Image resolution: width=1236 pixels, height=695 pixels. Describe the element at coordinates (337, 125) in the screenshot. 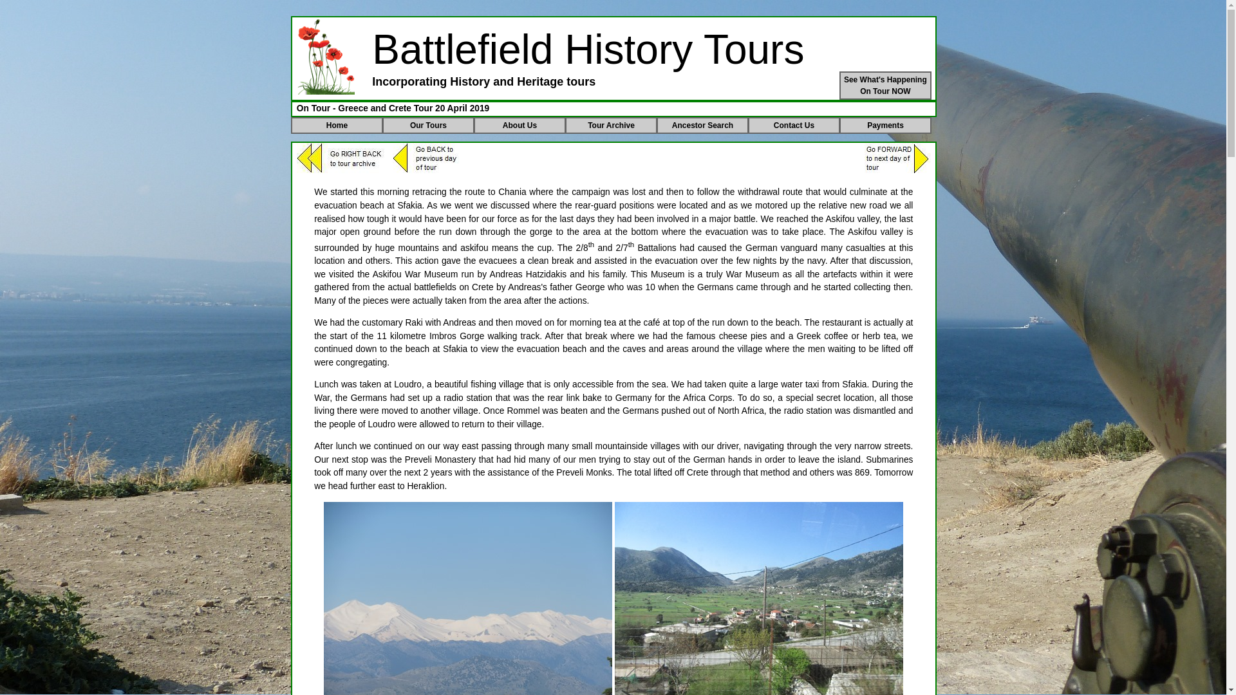

I see `Tour Archive` at that location.